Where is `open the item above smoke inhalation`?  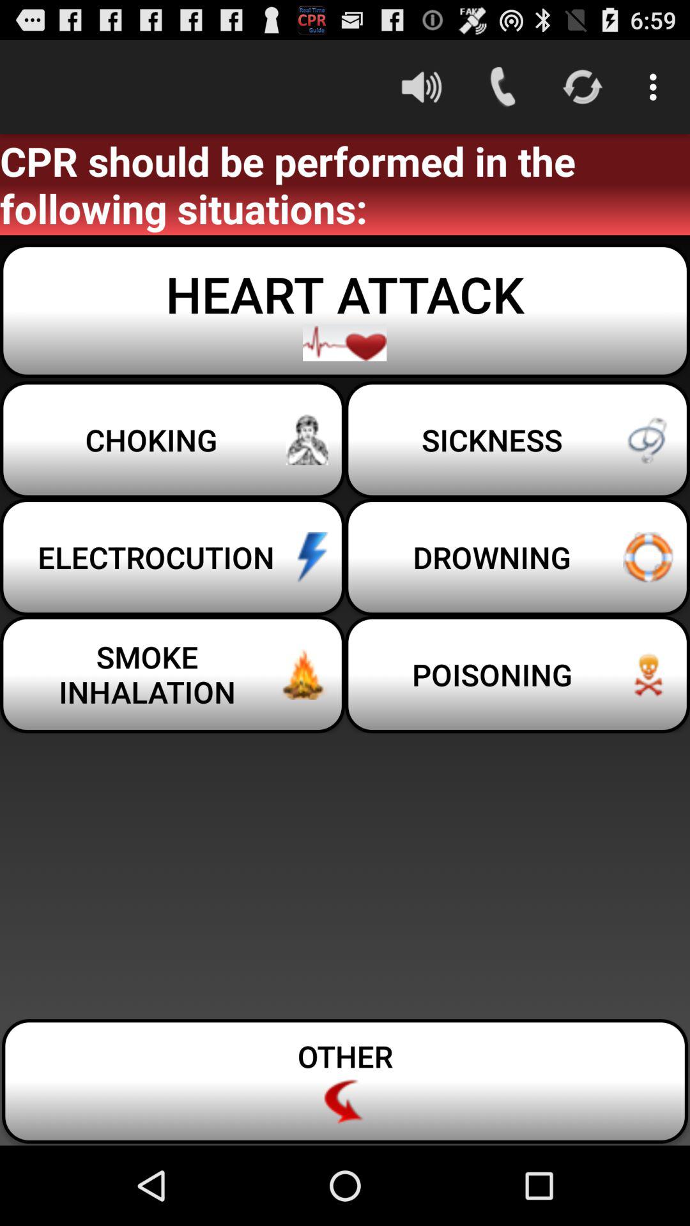 open the item above smoke inhalation is located at coordinates (172, 557).